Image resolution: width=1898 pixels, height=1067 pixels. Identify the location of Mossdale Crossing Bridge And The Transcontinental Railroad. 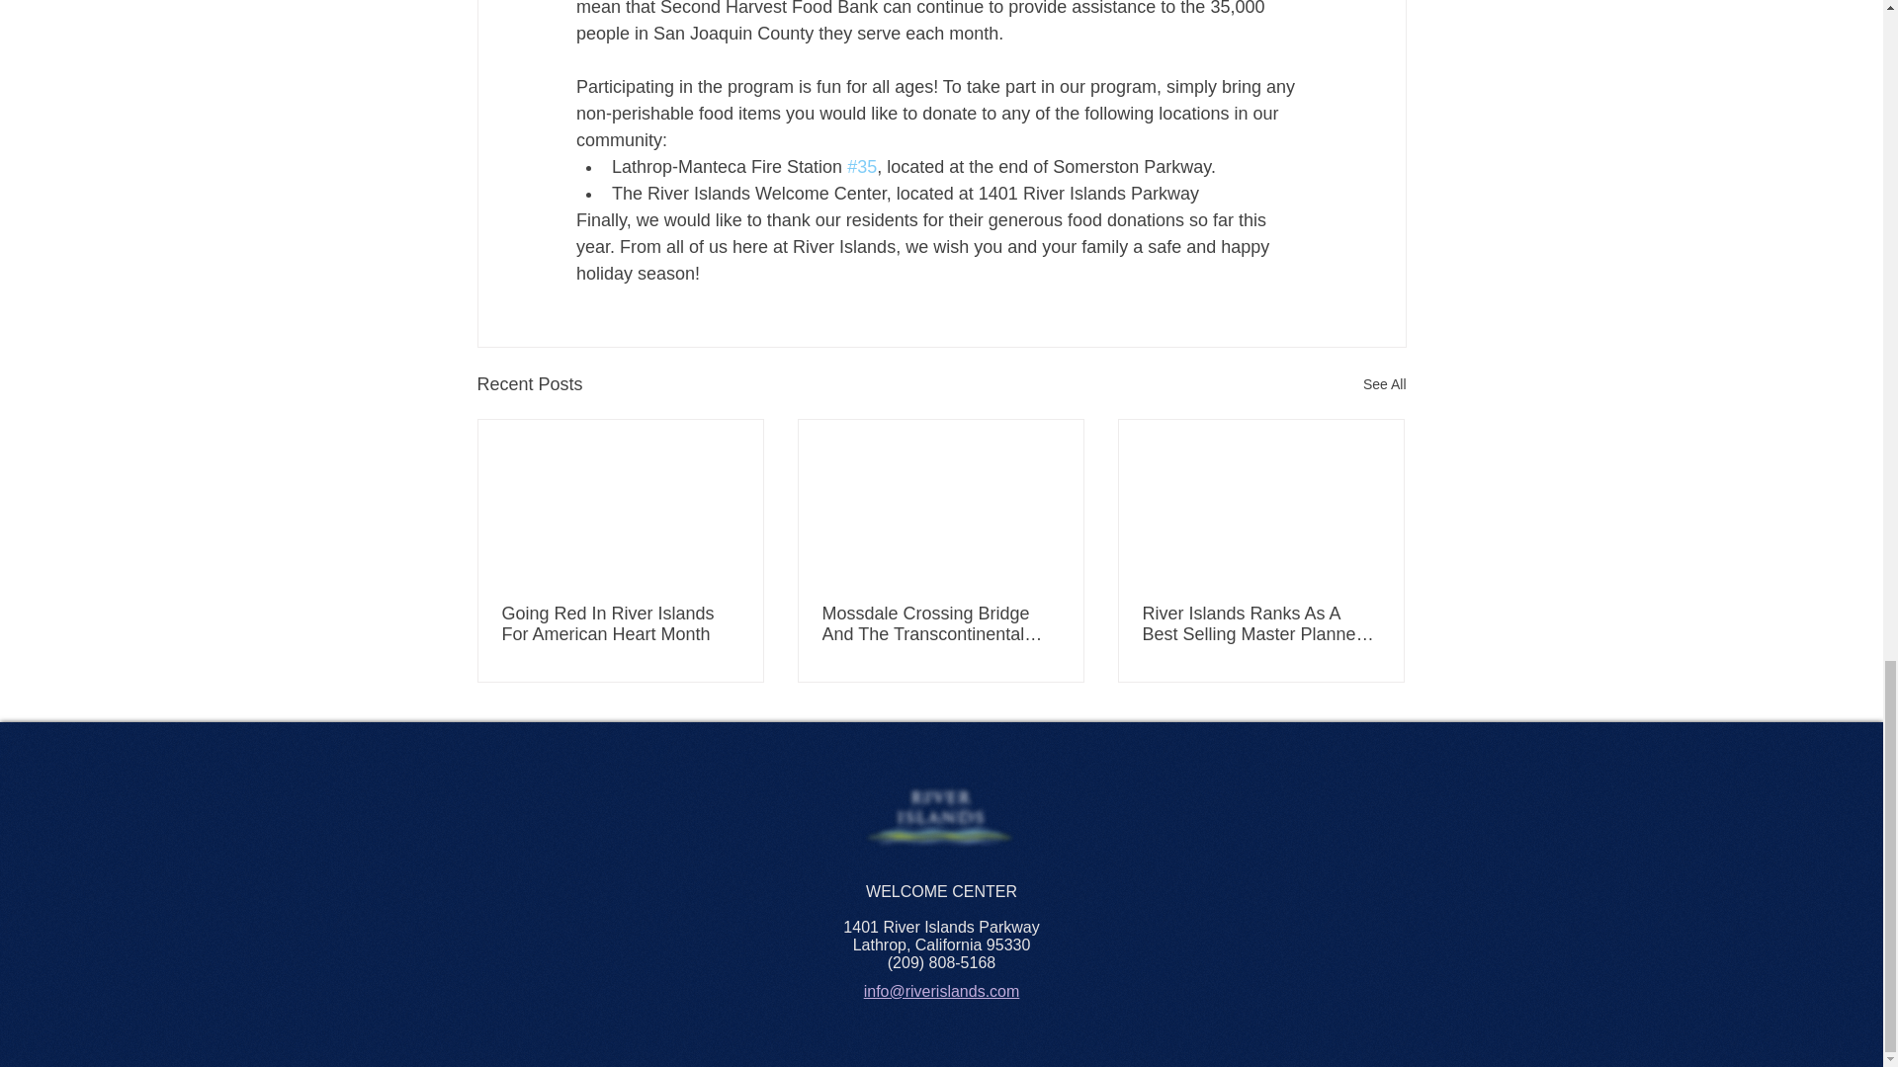
(940, 624).